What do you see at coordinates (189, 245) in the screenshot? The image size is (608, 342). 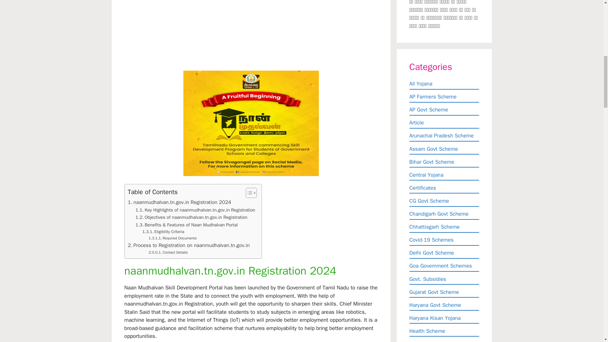 I see `Process to Registration on naanmudhalvan.tn.gov.in` at bounding box center [189, 245].